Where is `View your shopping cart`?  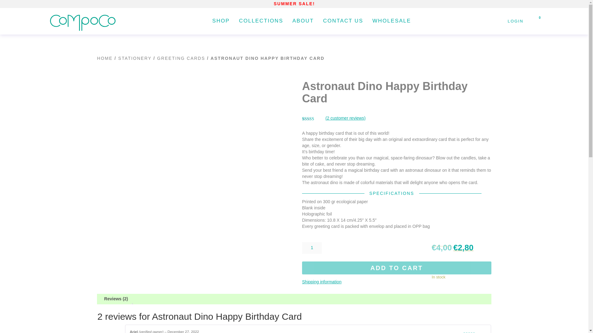 View your shopping cart is located at coordinates (536, 21).